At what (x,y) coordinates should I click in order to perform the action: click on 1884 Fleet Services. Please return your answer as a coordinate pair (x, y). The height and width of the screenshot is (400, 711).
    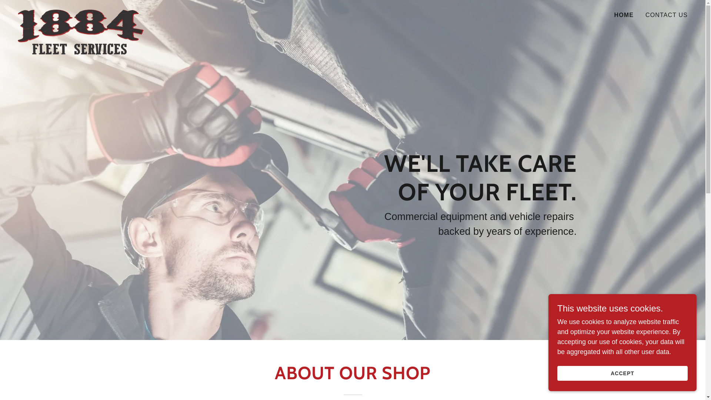
    Looking at the image, I should click on (81, 13).